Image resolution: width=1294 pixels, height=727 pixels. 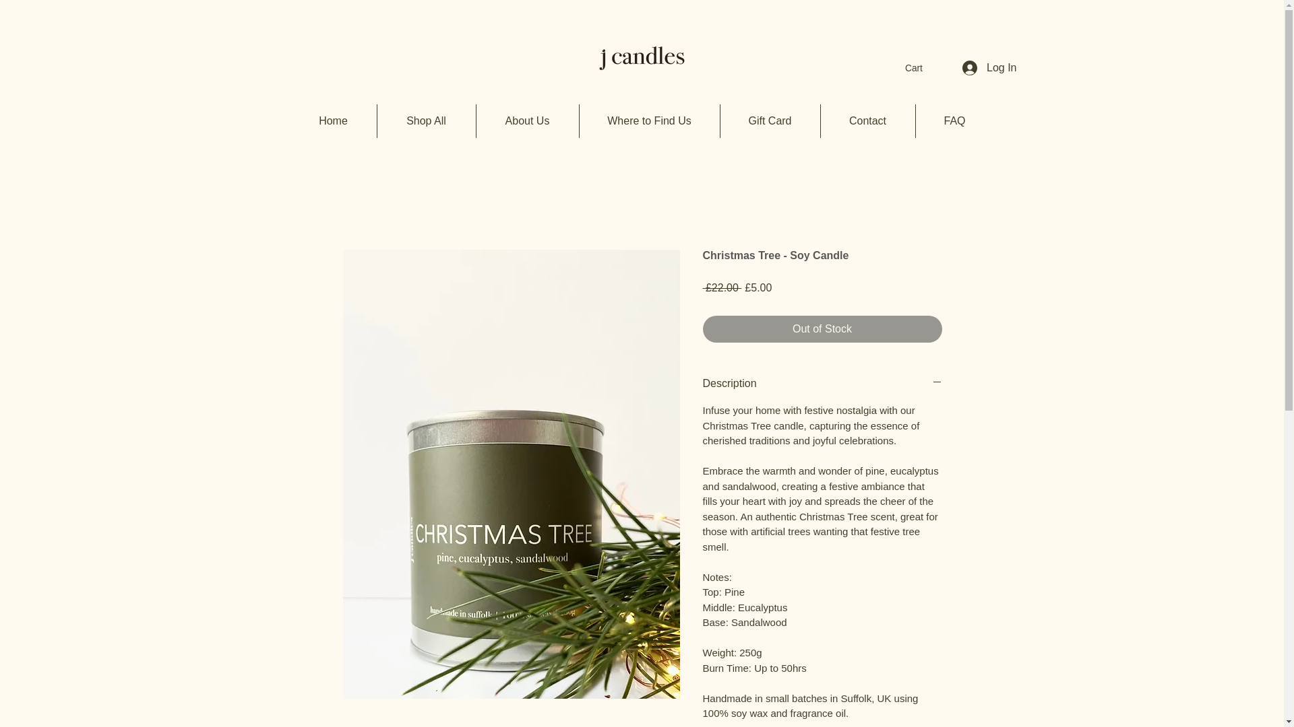 What do you see at coordinates (333, 121) in the screenshot?
I see `Home` at bounding box center [333, 121].